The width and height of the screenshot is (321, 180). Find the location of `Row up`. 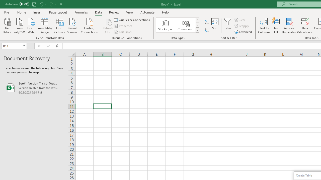

Row up is located at coordinates (197, 20).